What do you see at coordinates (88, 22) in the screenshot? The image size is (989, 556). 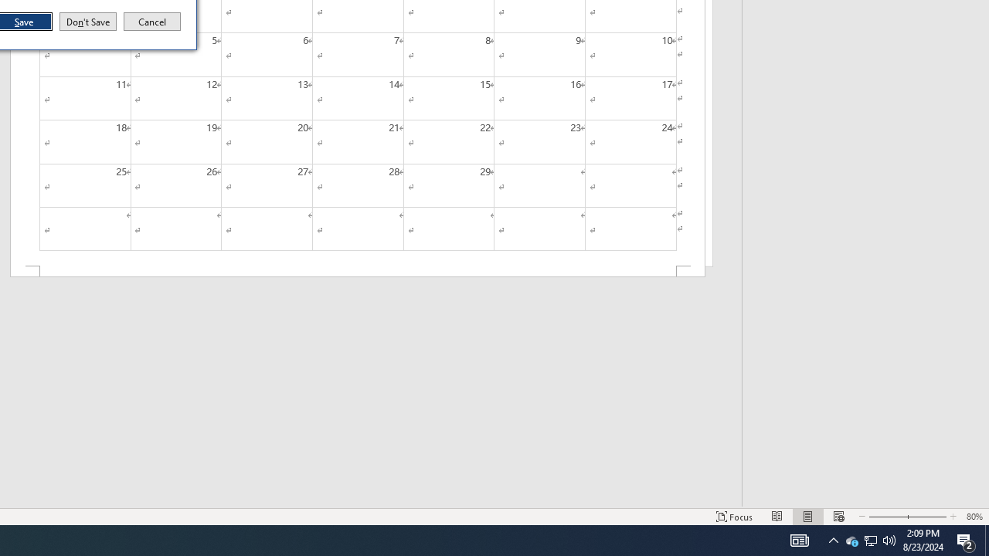 I see `Footer -Section 2-` at bounding box center [88, 22].